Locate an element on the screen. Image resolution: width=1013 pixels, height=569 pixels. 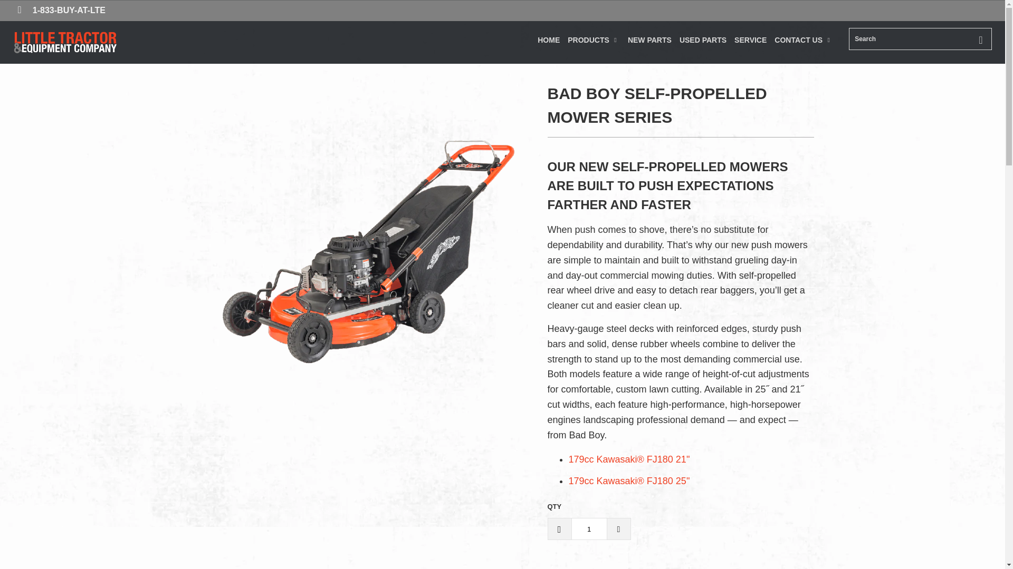
Download Brochure is located at coordinates (629, 459).